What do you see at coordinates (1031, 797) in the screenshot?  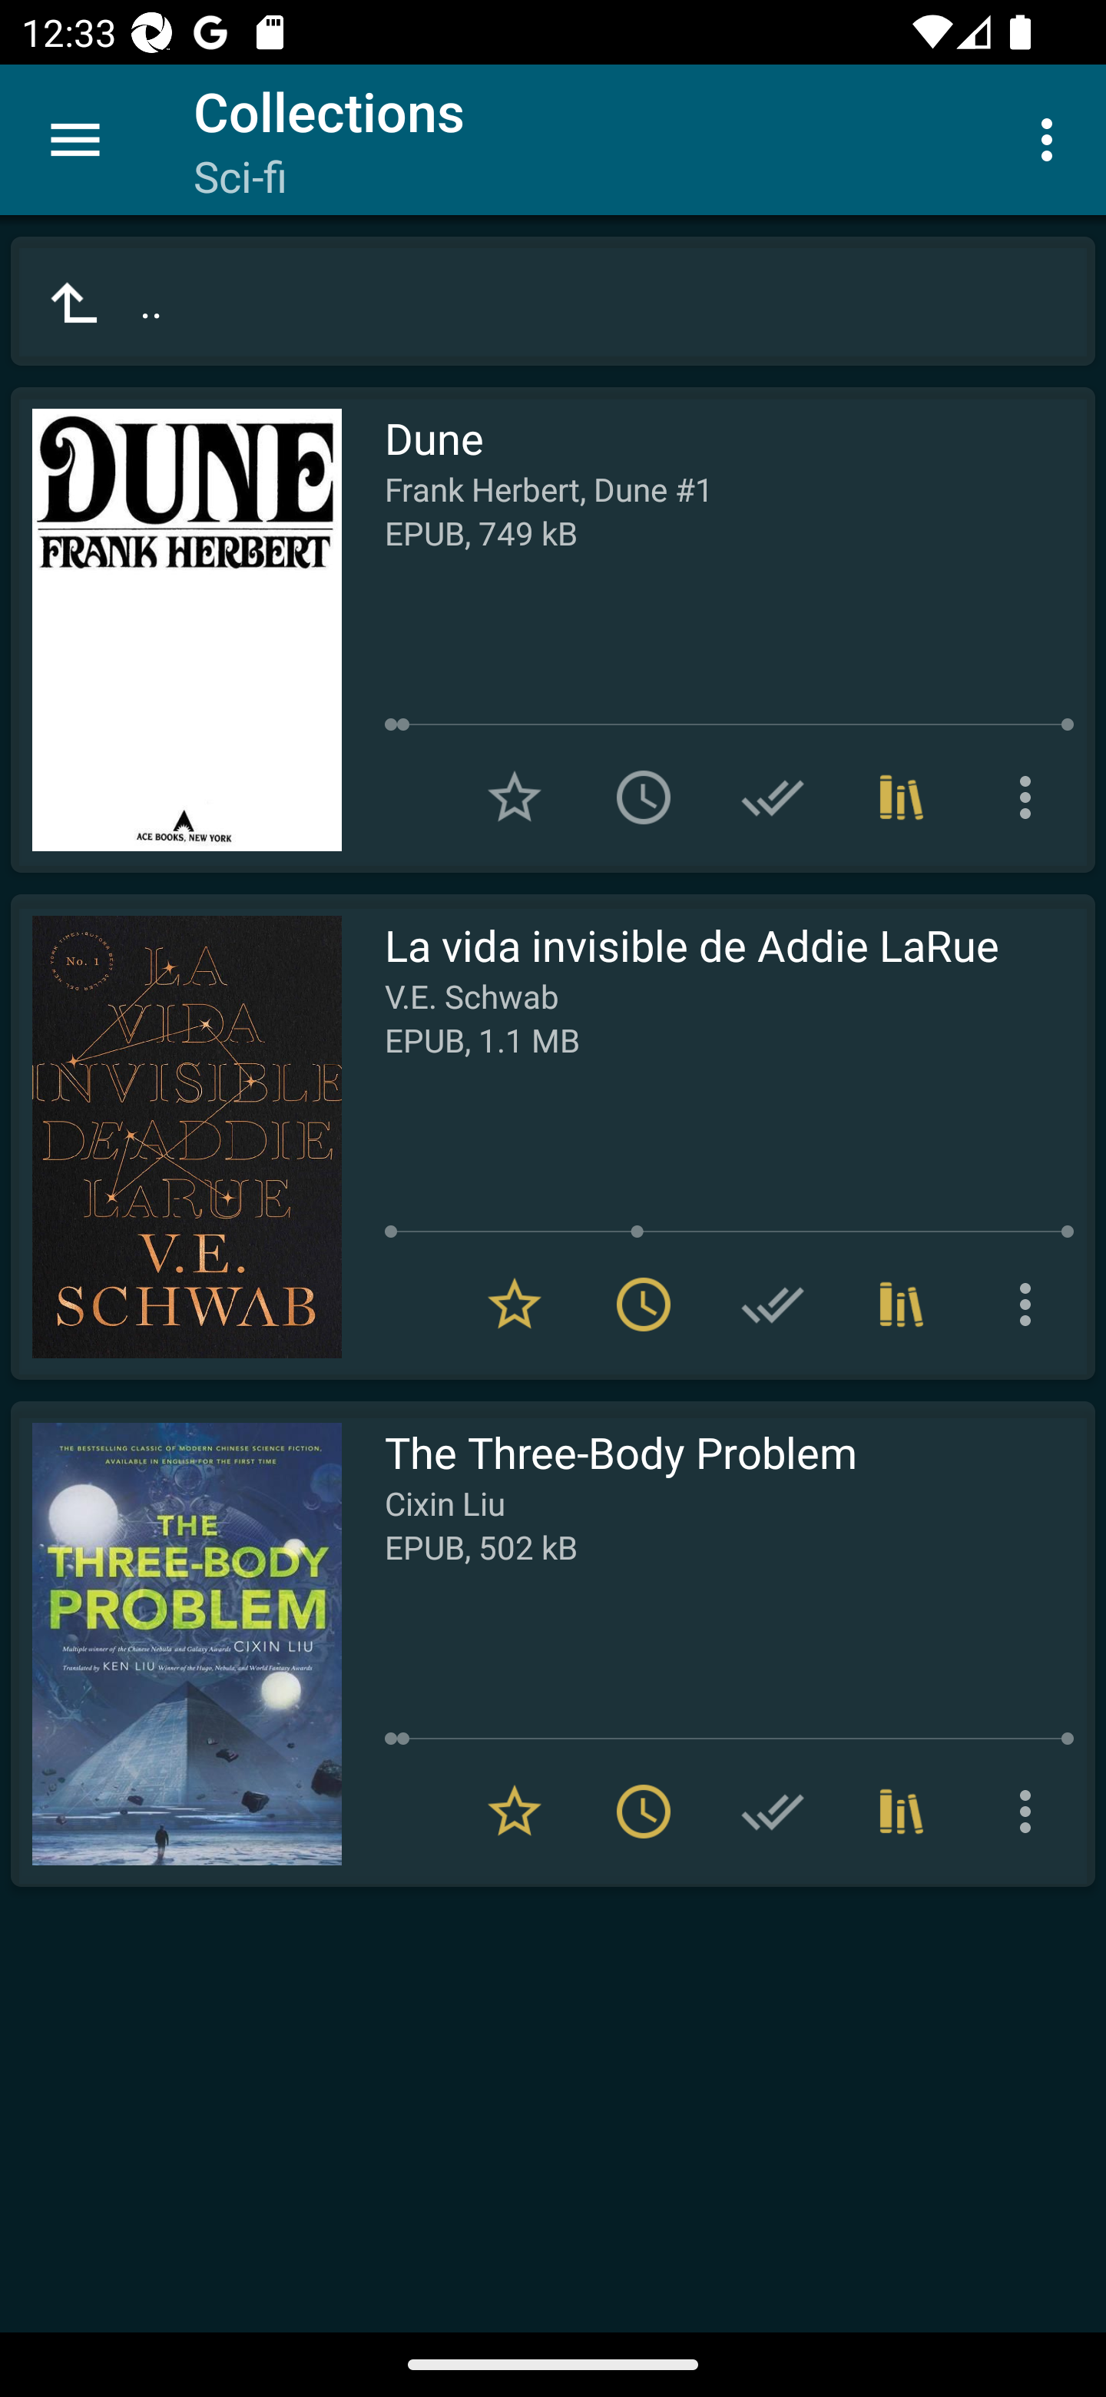 I see `More options` at bounding box center [1031, 797].